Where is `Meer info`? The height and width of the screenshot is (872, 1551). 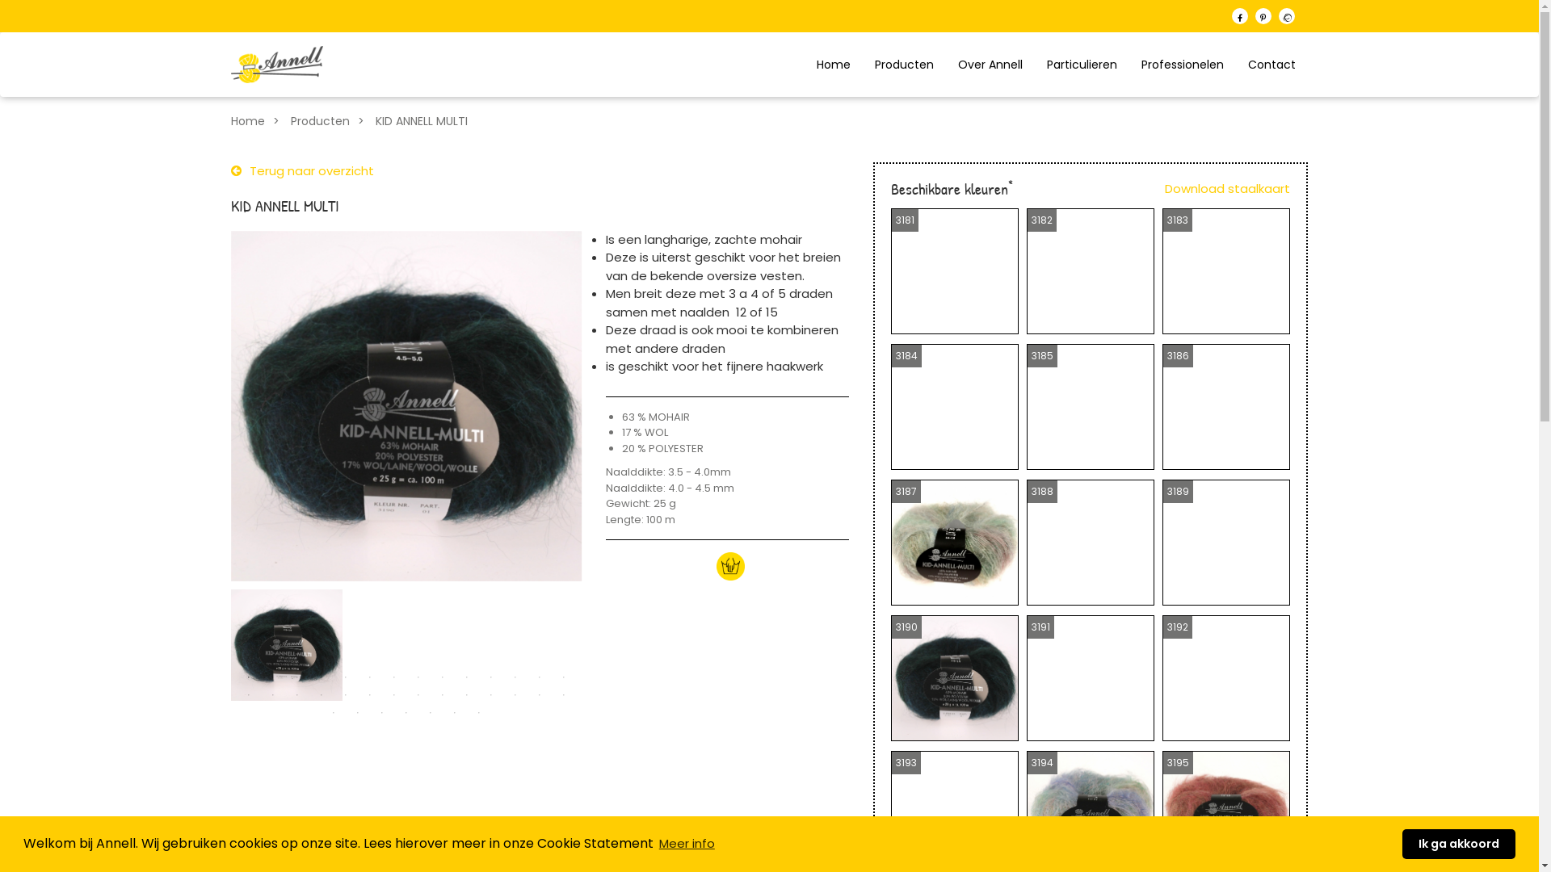 Meer info is located at coordinates (687, 845).